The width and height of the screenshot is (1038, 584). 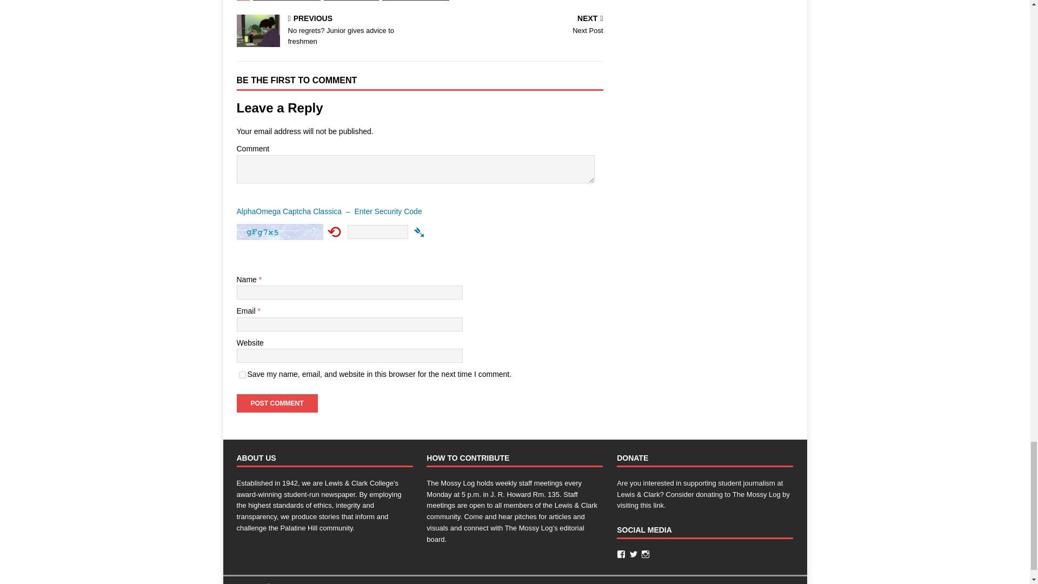 What do you see at coordinates (334, 231) in the screenshot?
I see ` Reload AlphaOmega Captcha ` at bounding box center [334, 231].